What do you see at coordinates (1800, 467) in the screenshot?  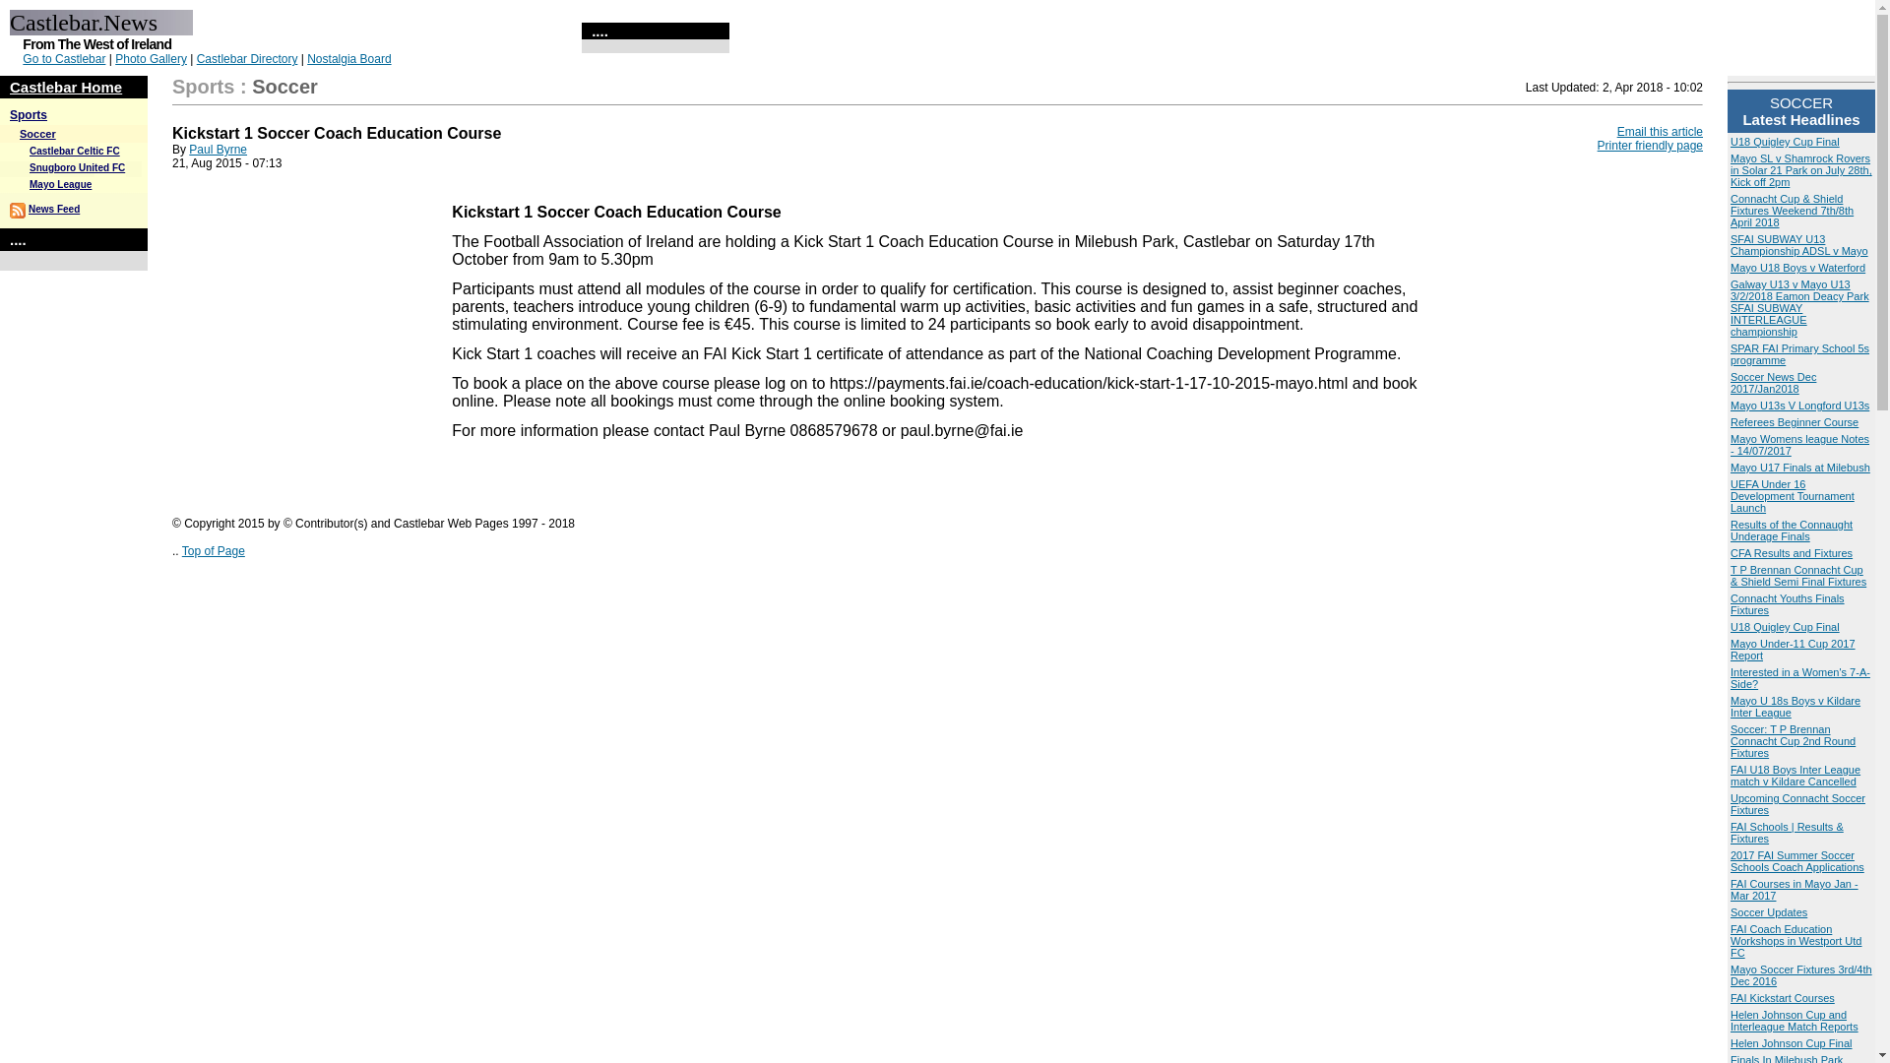 I see `Mayo U17 Finals at Milebush` at bounding box center [1800, 467].